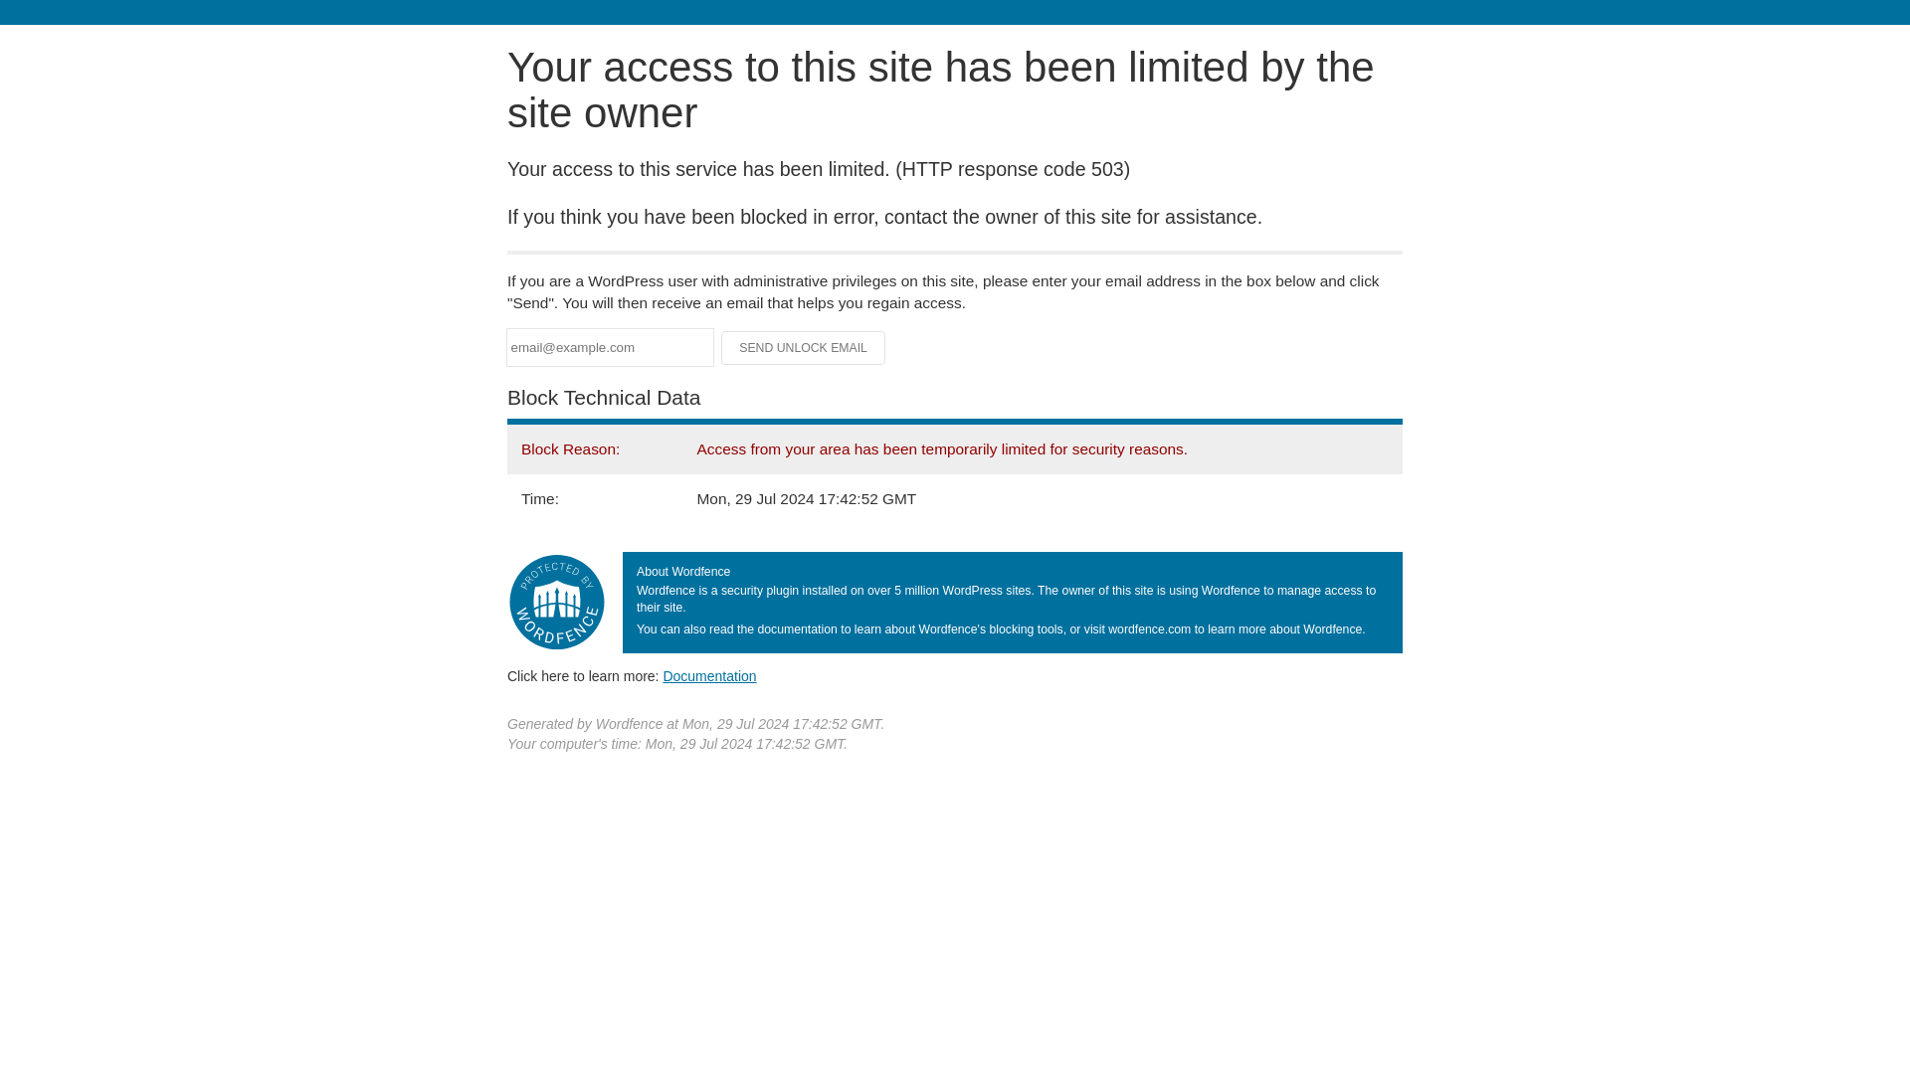 This screenshot has height=1074, width=1910. Describe the element at coordinates (709, 675) in the screenshot. I see `Documentation` at that location.